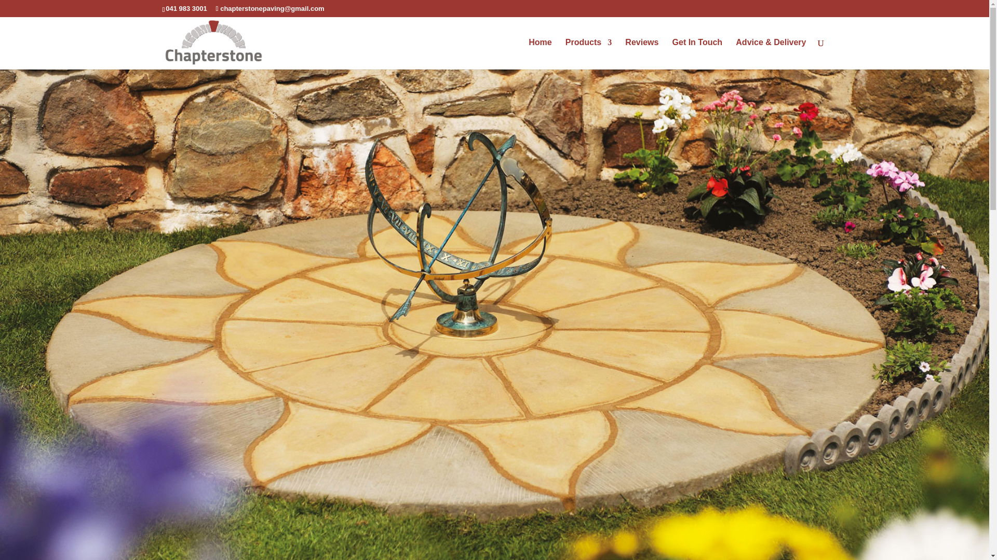 This screenshot has width=997, height=560. I want to click on Get In Touch, so click(697, 54).